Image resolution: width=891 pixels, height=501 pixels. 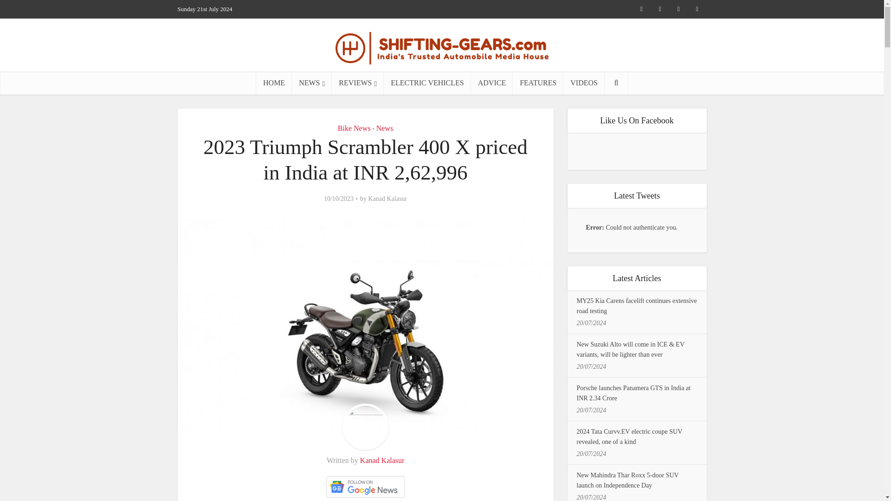 I want to click on MY25 Kia Carens facelift continues extensive road testing, so click(x=637, y=306).